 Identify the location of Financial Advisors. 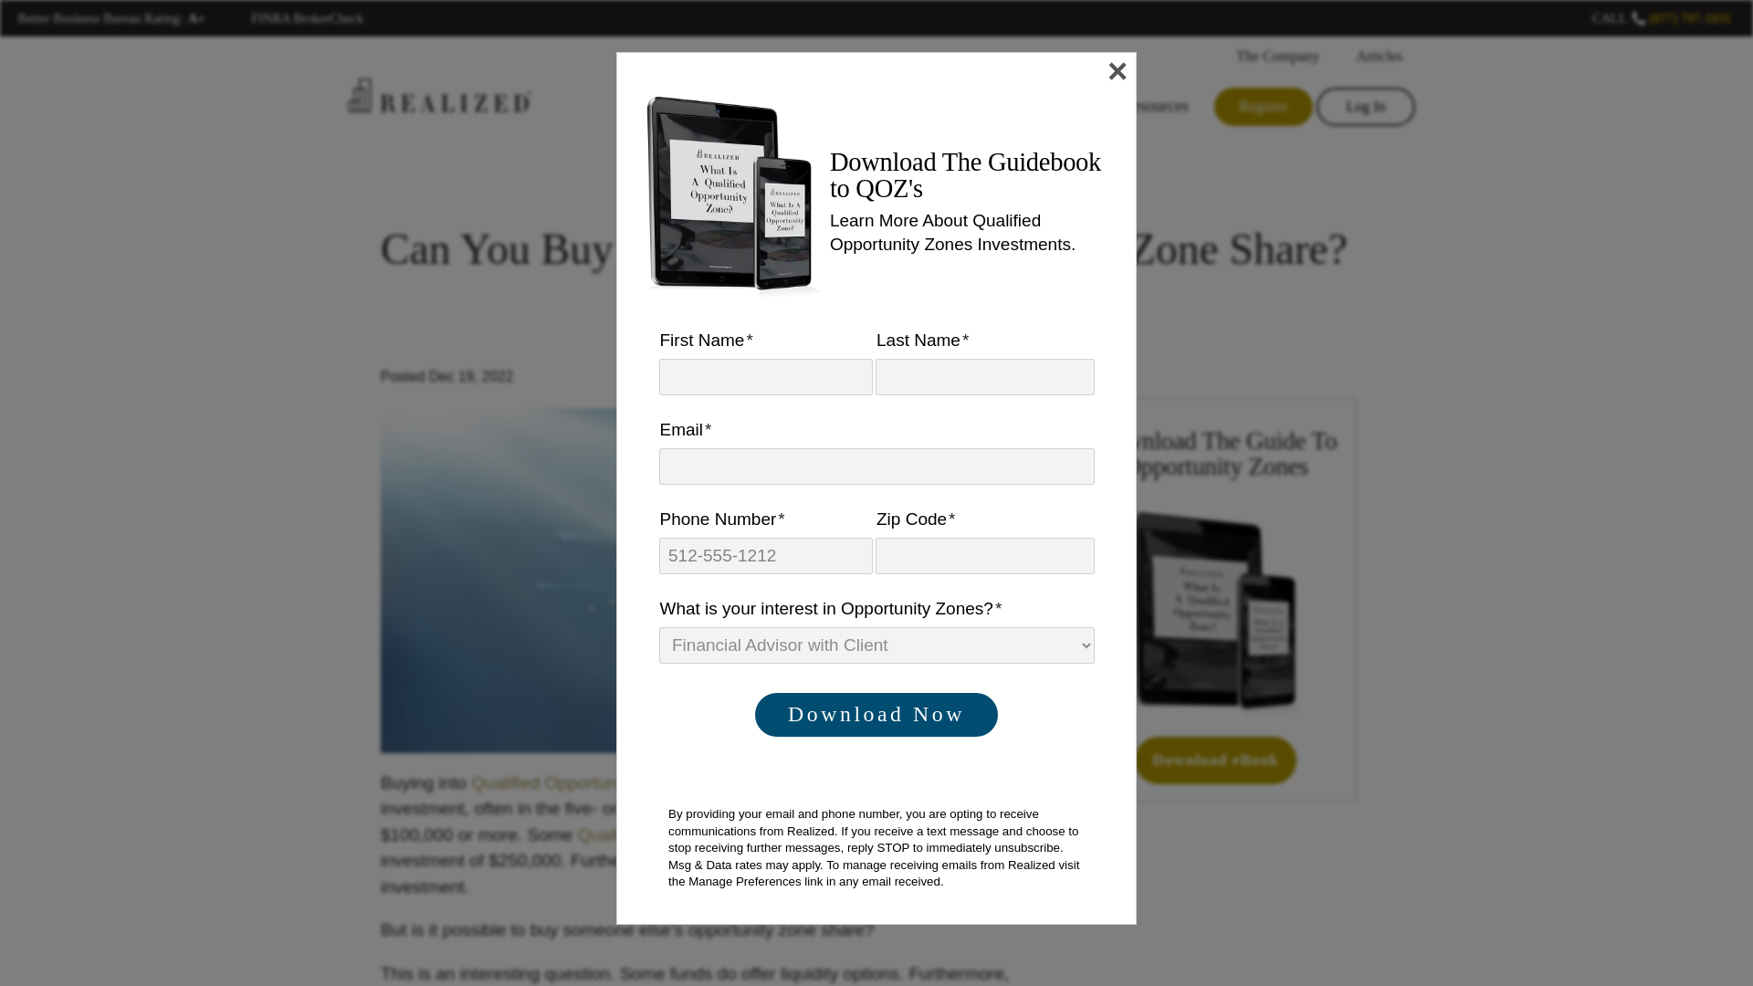
(1014, 106).